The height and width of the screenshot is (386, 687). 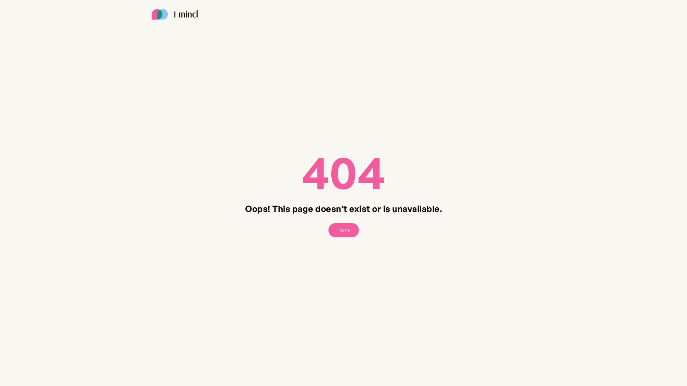 What do you see at coordinates (343, 230) in the screenshot?
I see `Home` at bounding box center [343, 230].